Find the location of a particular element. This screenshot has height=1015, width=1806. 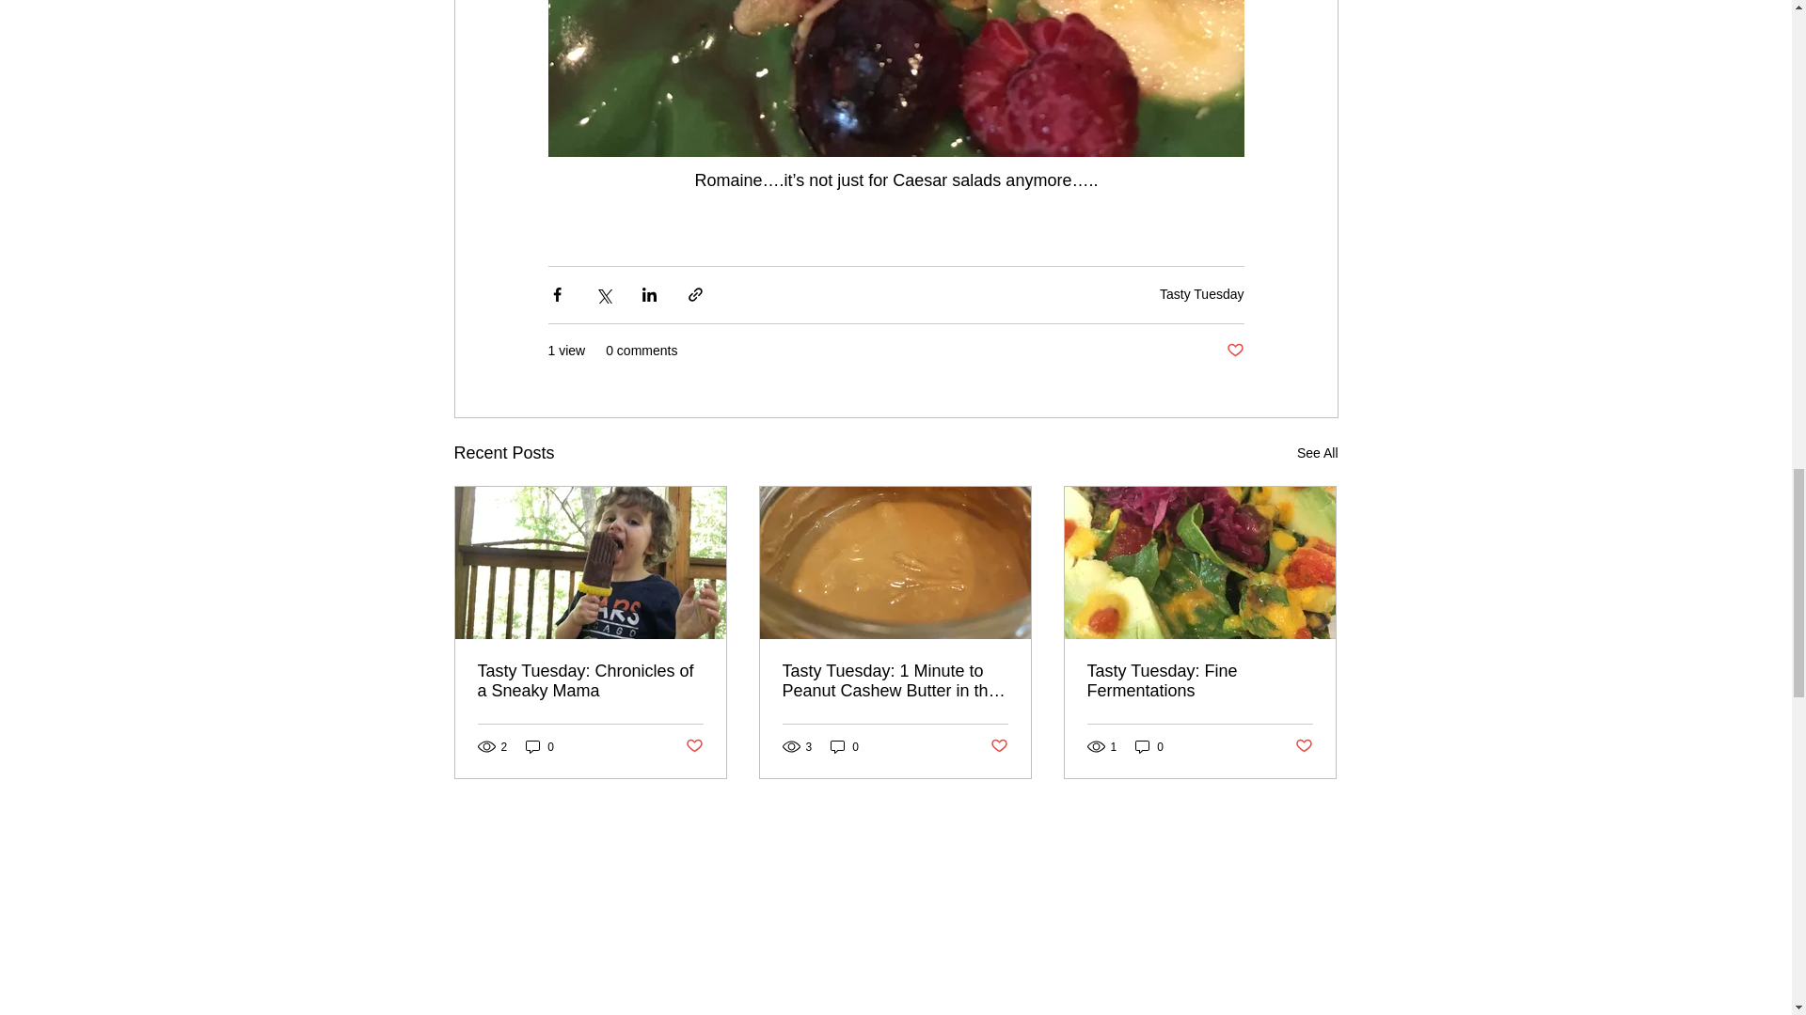

0 is located at coordinates (845, 746).